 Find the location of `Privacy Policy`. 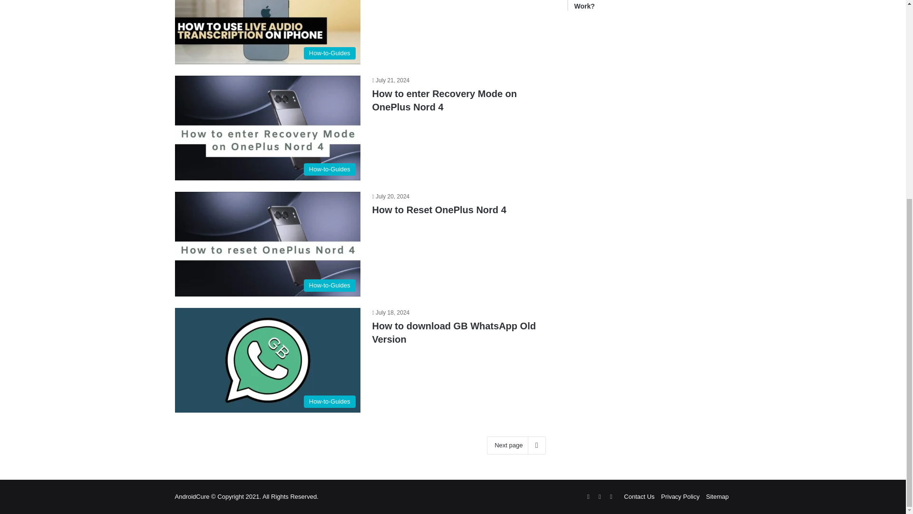

Privacy Policy is located at coordinates (680, 496).